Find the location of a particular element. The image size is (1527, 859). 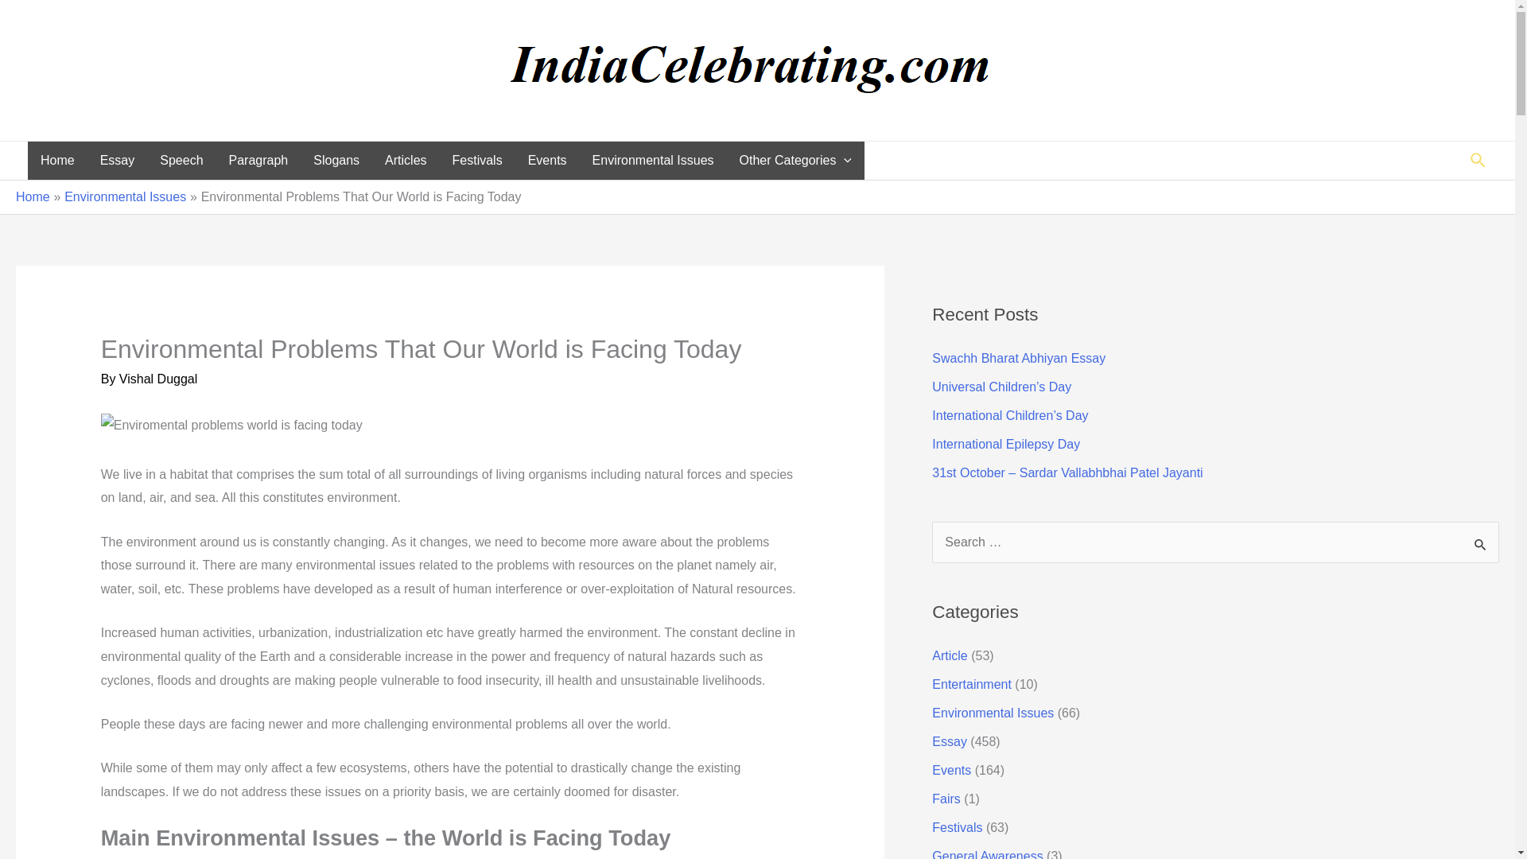

Home is located at coordinates (57, 161).